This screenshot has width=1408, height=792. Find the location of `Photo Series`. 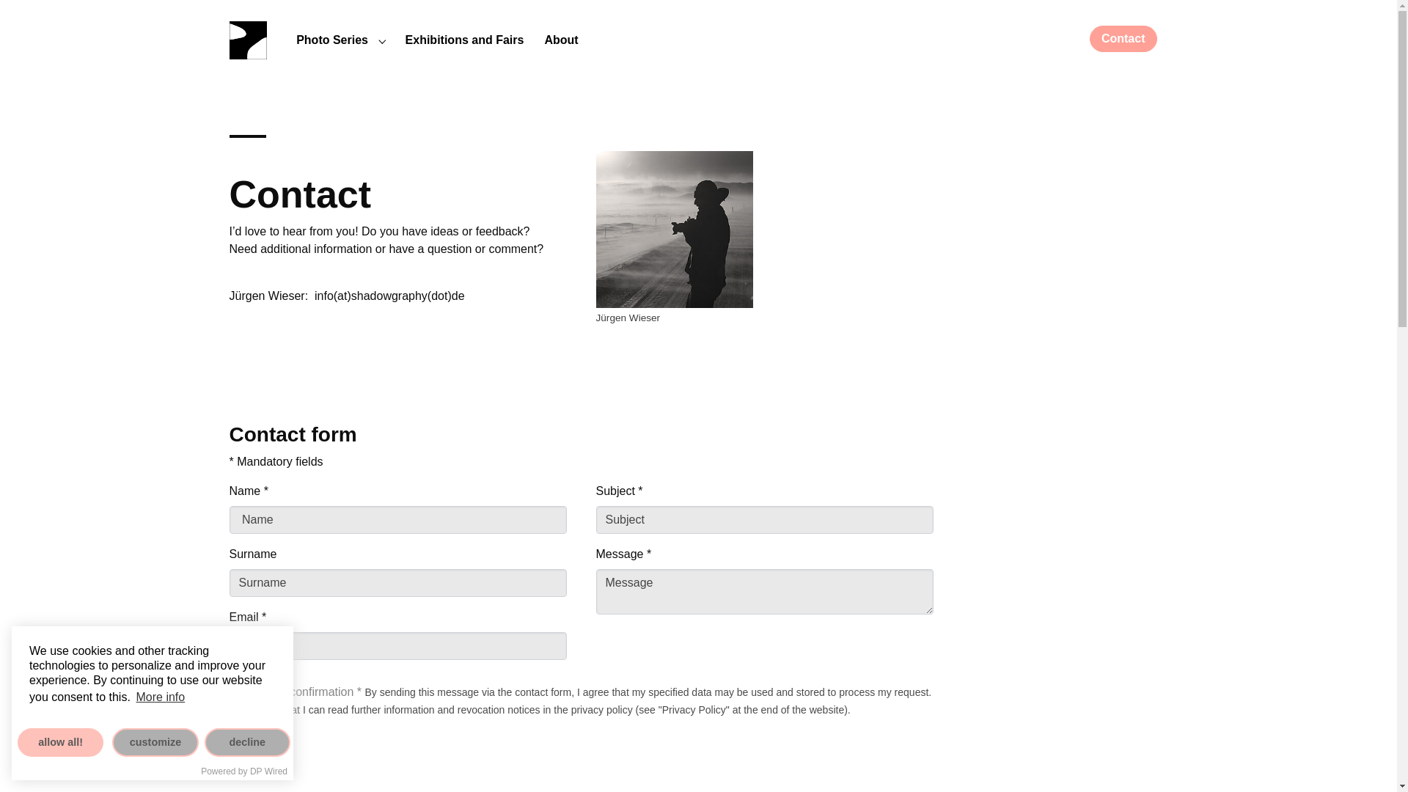

Photo Series is located at coordinates (331, 40).